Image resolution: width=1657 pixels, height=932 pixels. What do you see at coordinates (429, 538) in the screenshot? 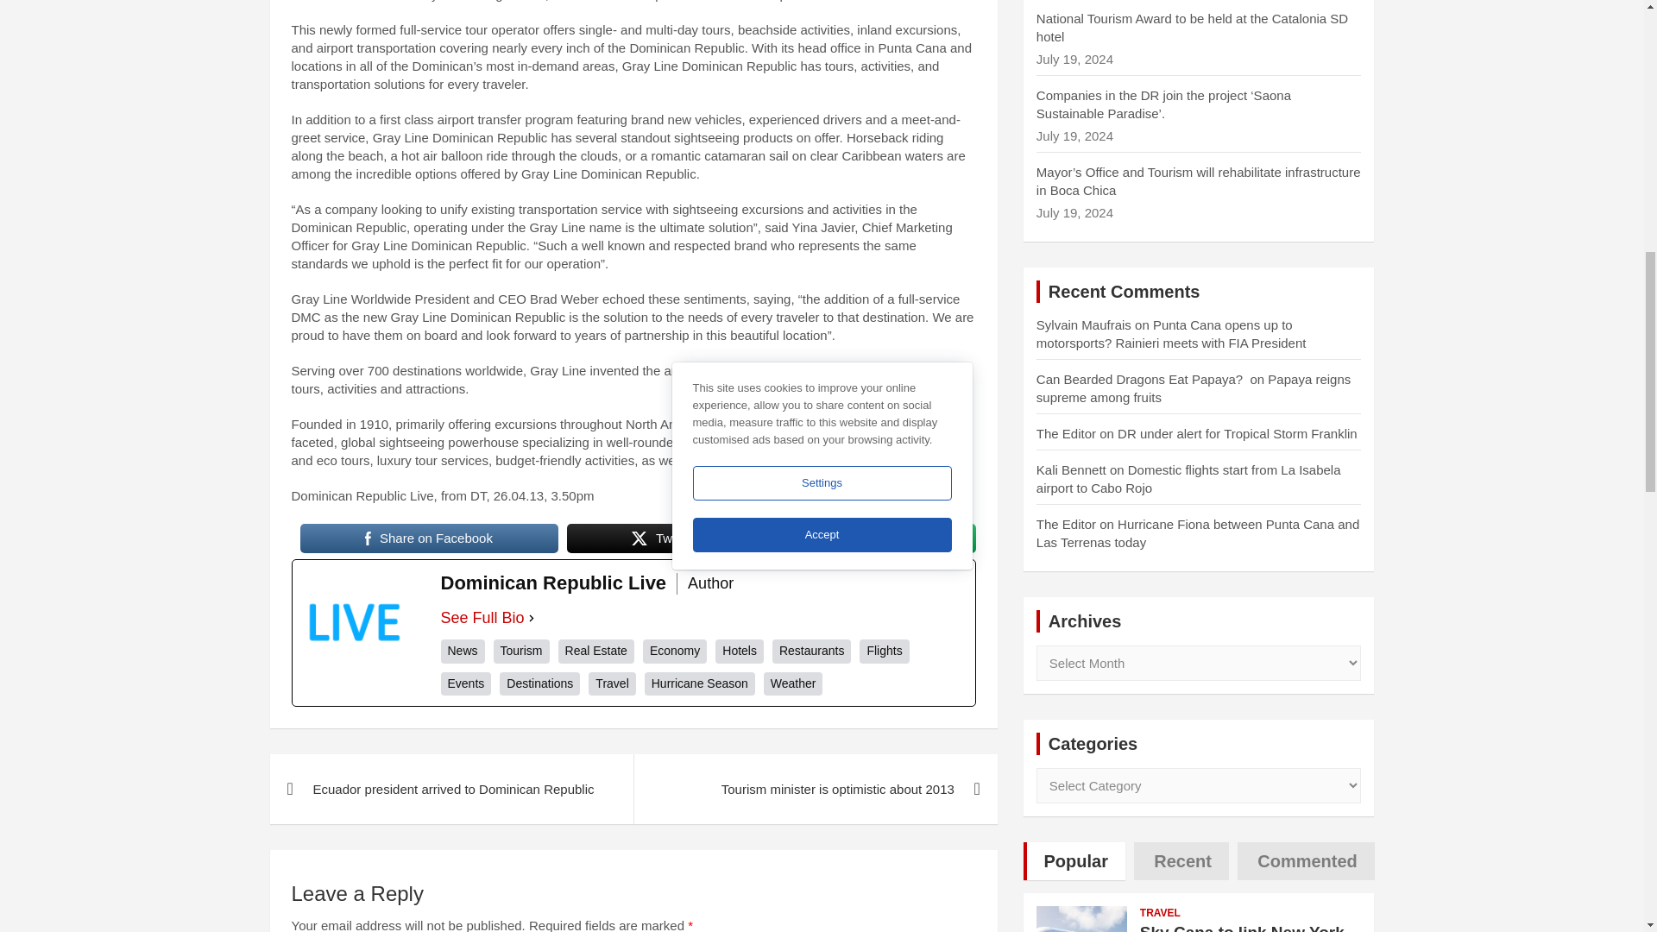
I see `Share on Facebook` at bounding box center [429, 538].